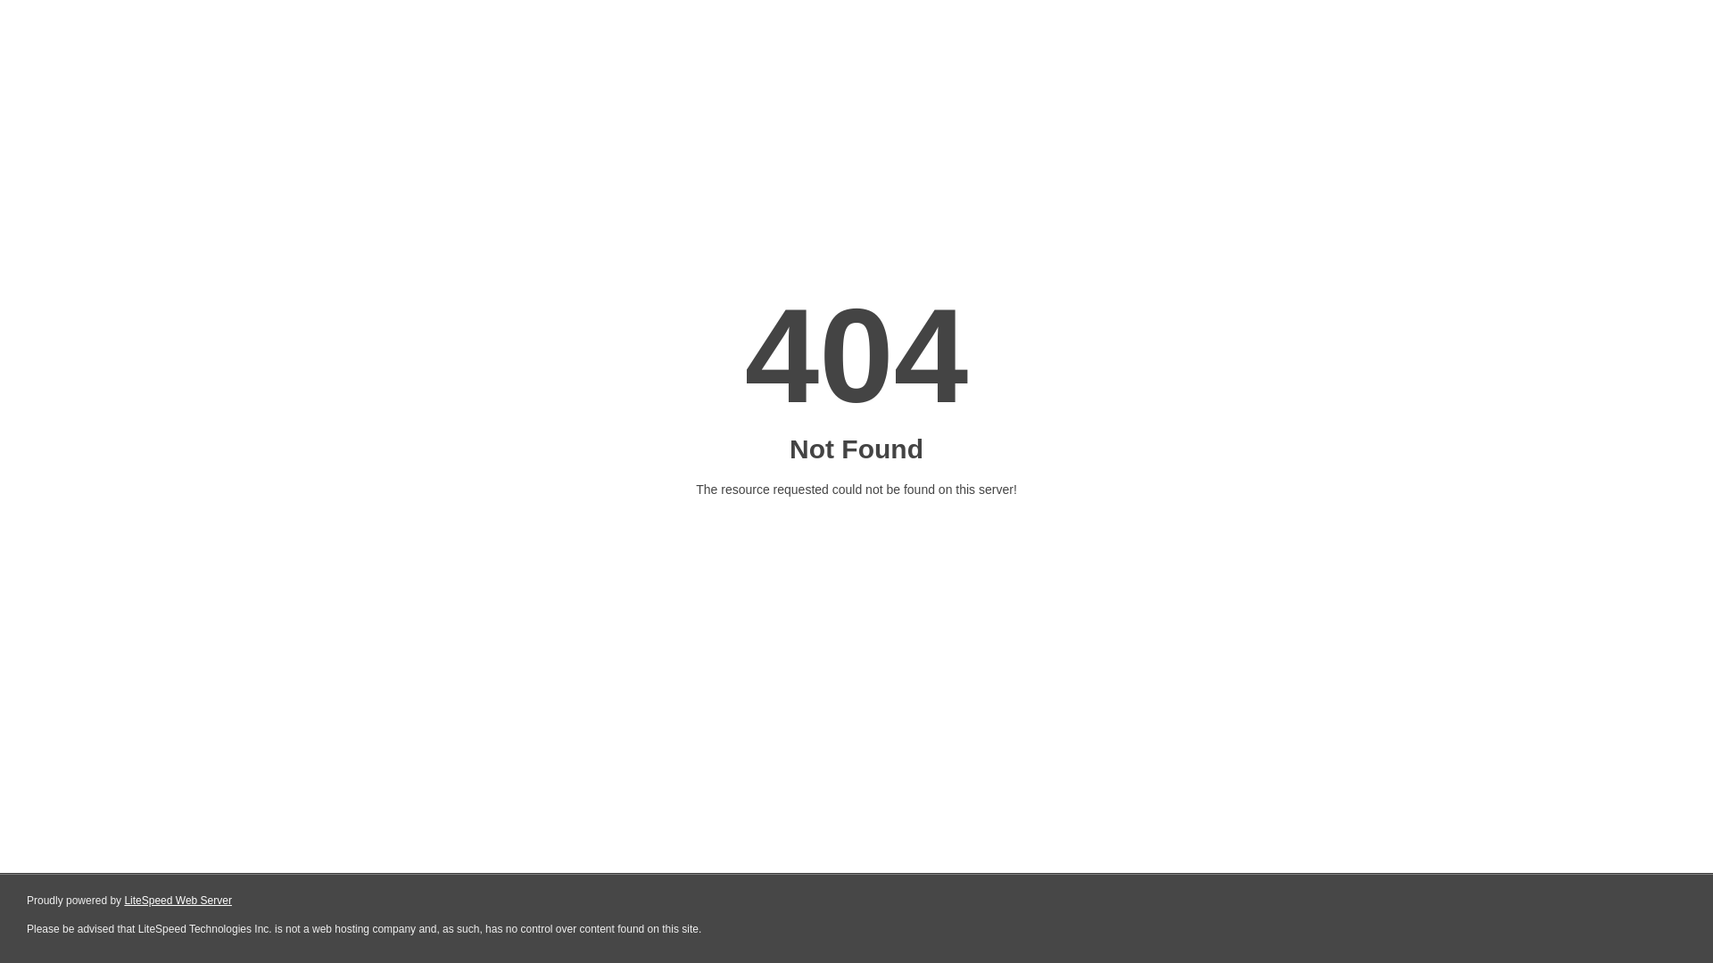  Describe the element at coordinates (178, 901) in the screenshot. I see `LiteSpeed Web Server` at that location.